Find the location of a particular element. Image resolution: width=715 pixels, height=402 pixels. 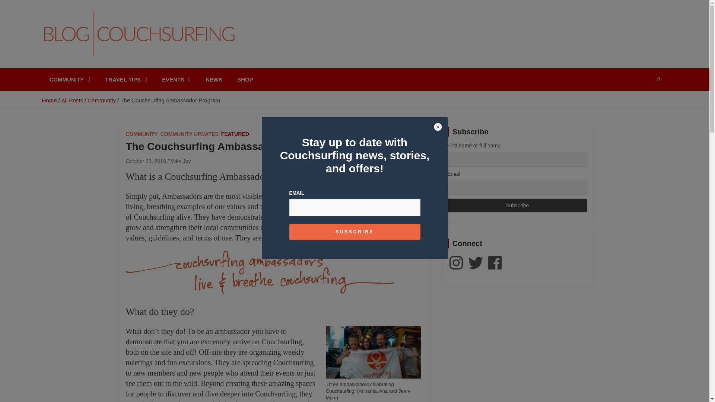

Community is located at coordinates (101, 100).